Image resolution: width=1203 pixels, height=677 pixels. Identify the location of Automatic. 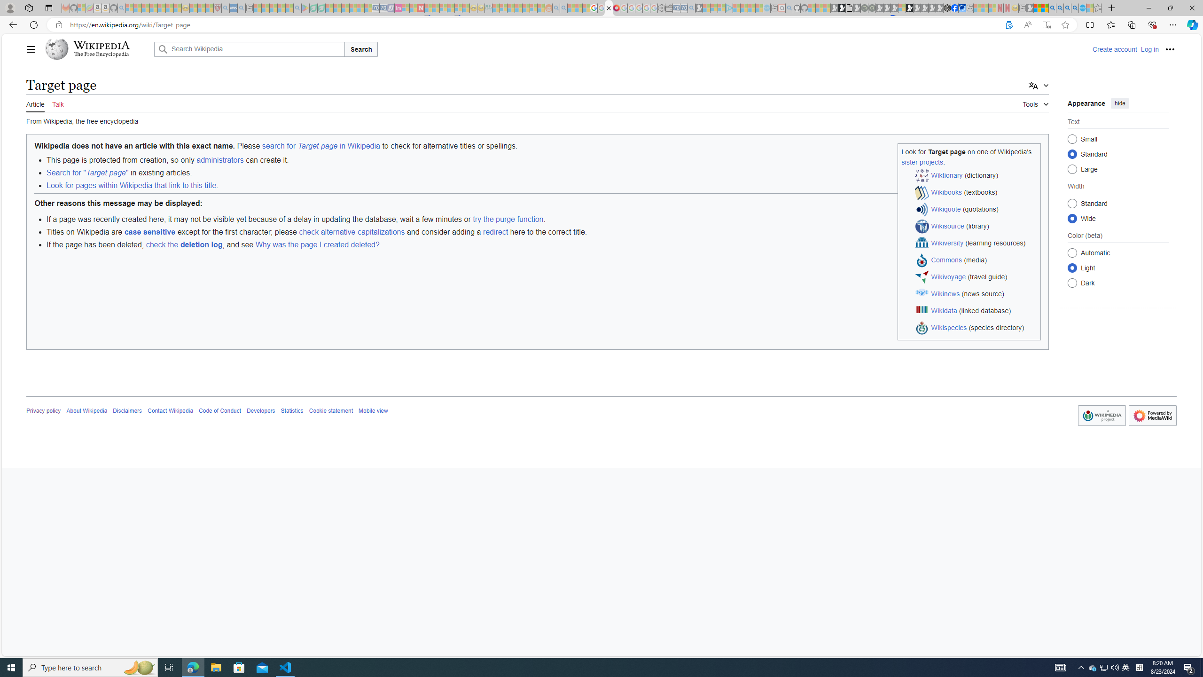
(1072, 253).